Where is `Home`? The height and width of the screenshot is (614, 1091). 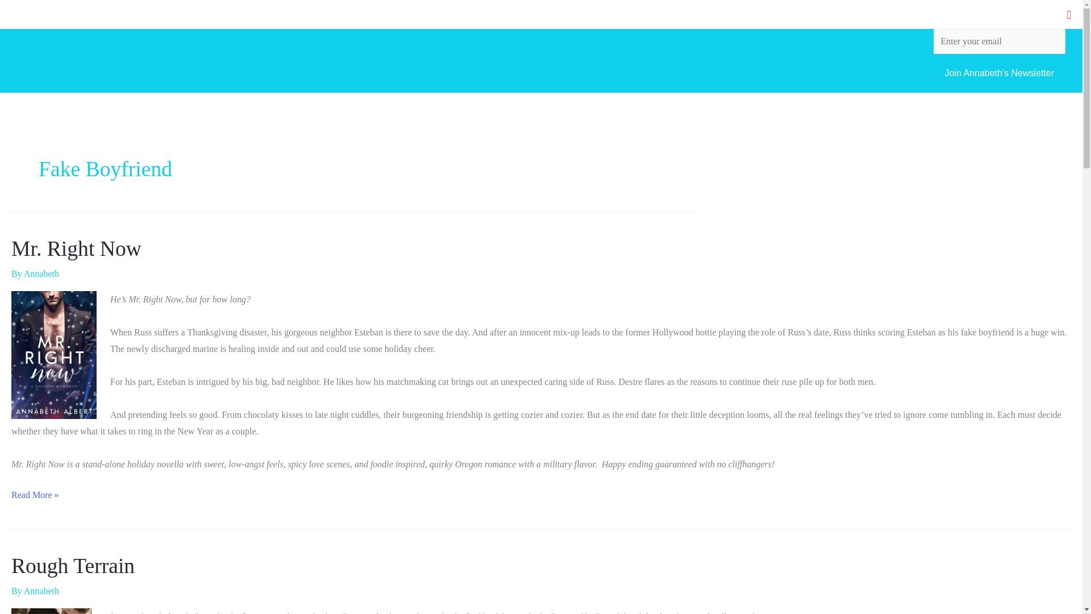
Home is located at coordinates (732, 14).